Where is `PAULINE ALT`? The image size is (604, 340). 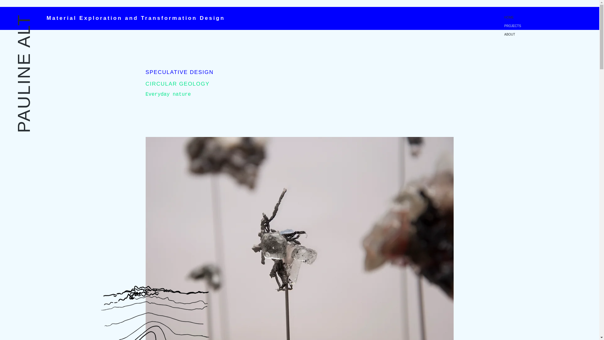 PAULINE ALT is located at coordinates (73, 24).